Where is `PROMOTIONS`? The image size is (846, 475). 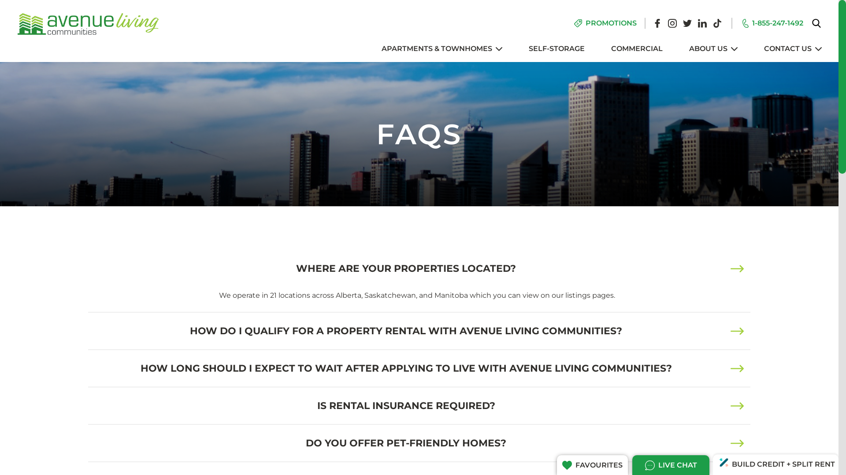
PROMOTIONS is located at coordinates (605, 23).